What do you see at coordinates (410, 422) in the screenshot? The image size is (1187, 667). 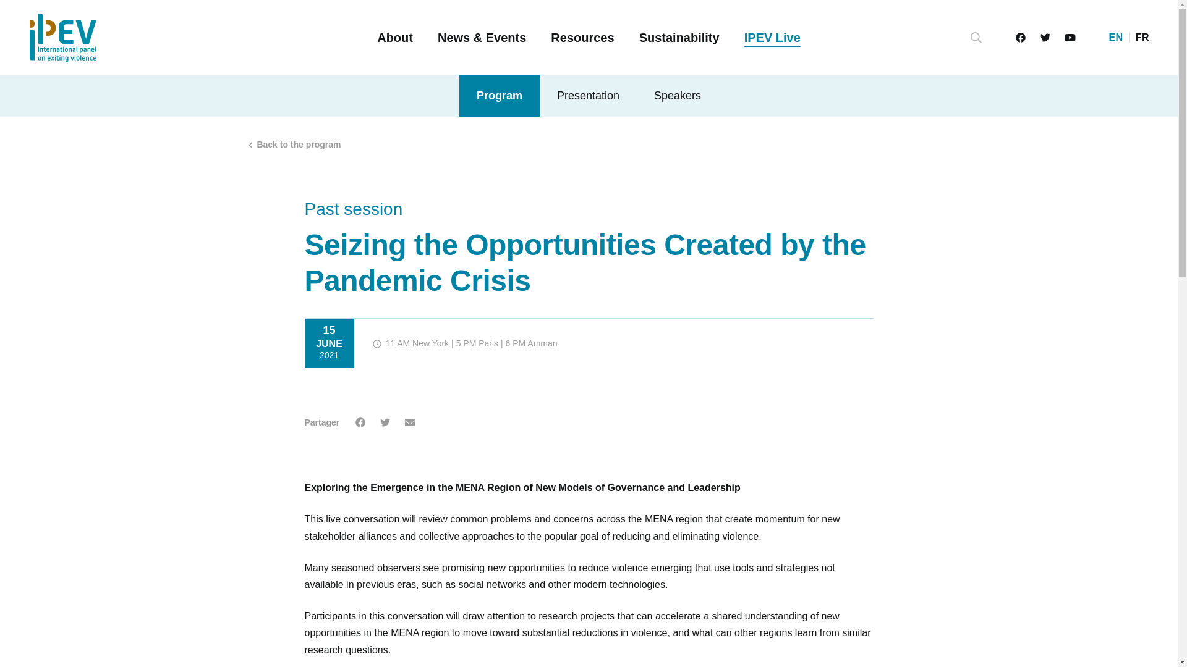 I see `Envelope` at bounding box center [410, 422].